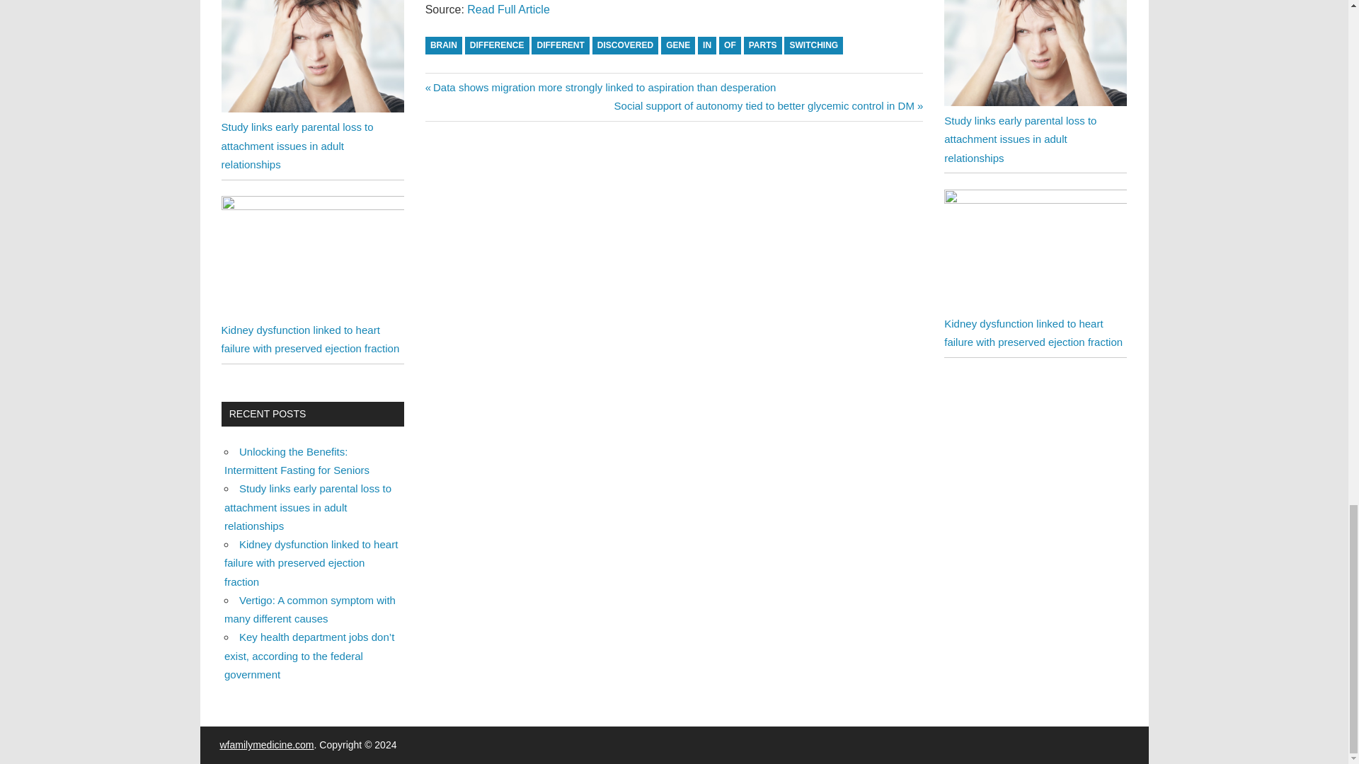 This screenshot has height=764, width=1359. Describe the element at coordinates (561, 45) in the screenshot. I see `DIFFERENT` at that location.